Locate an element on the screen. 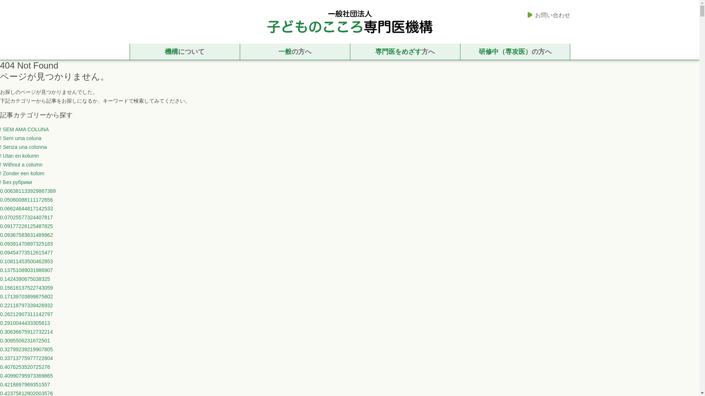  ! Sem uma coluna is located at coordinates (21, 138).